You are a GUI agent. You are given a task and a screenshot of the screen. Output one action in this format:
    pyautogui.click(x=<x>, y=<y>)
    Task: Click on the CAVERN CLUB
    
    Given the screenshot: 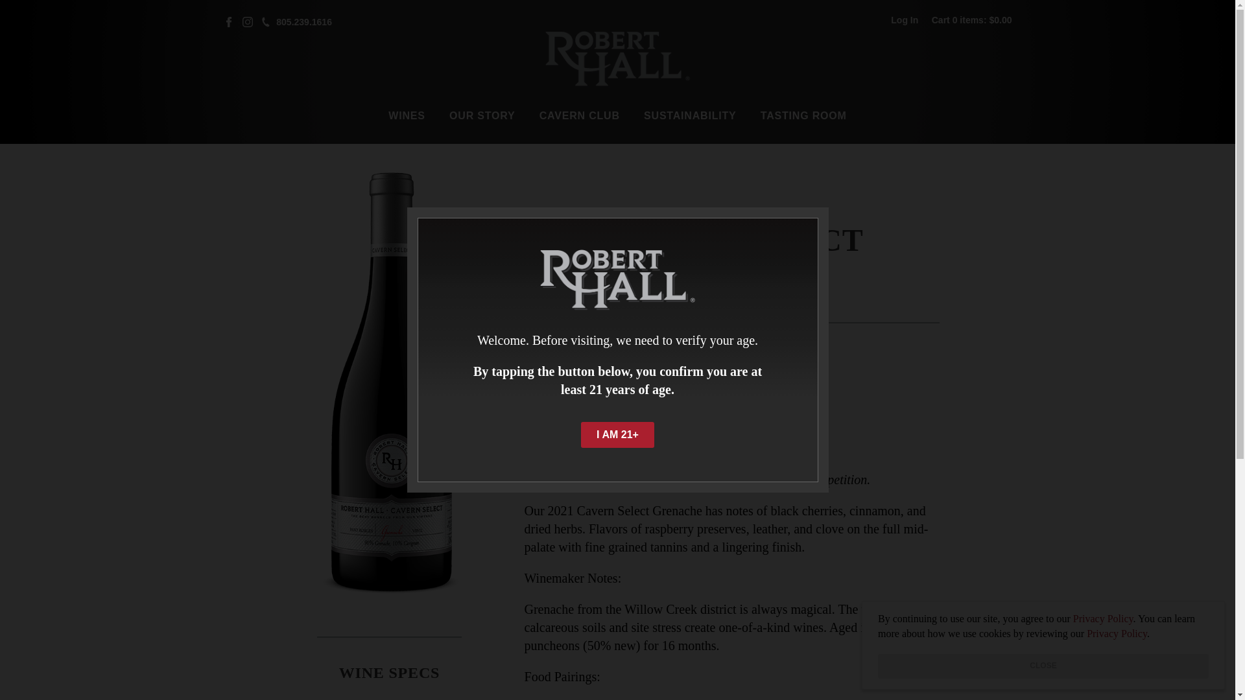 What is the action you would take?
    pyautogui.click(x=580, y=116)
    